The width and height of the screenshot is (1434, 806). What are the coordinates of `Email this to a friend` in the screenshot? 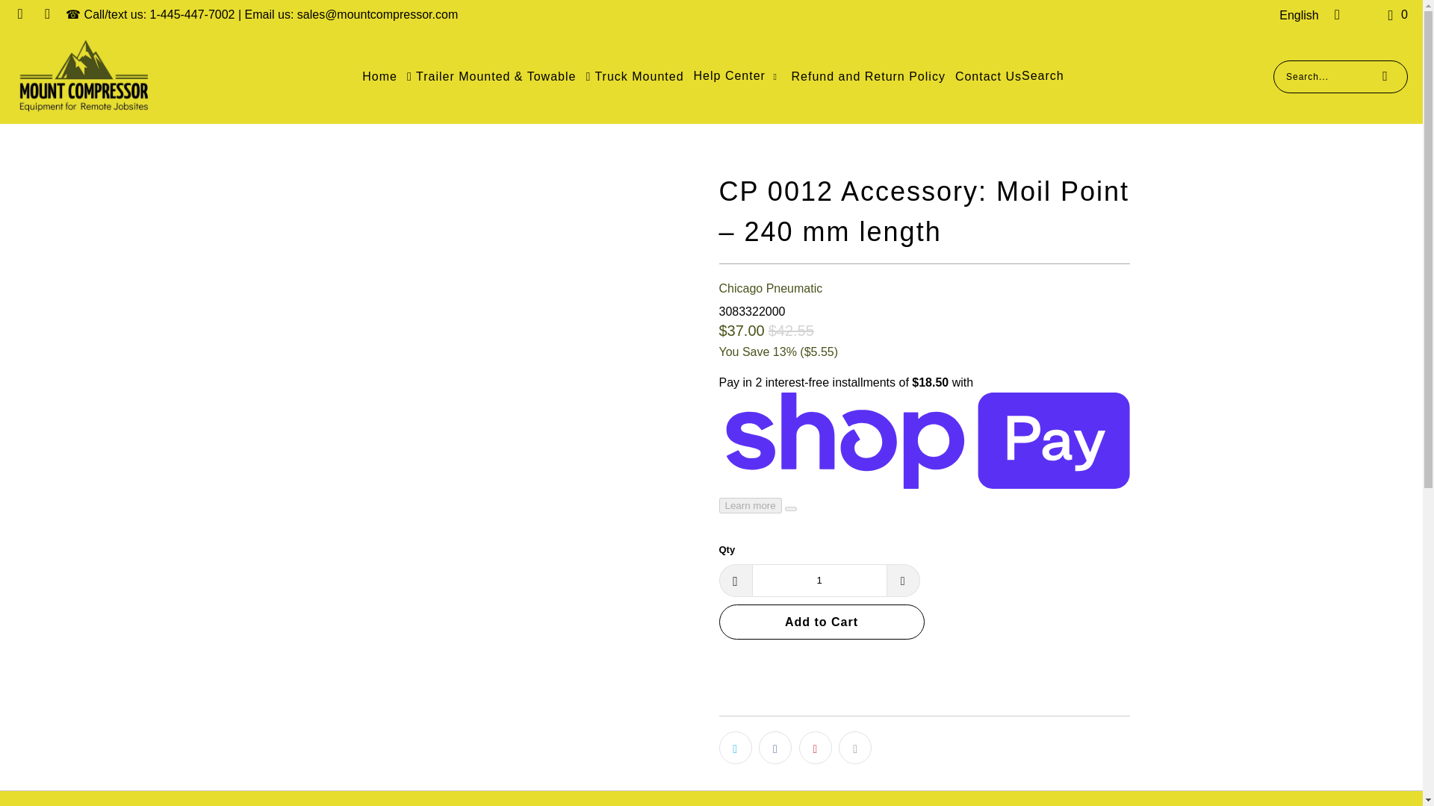 It's located at (855, 747).